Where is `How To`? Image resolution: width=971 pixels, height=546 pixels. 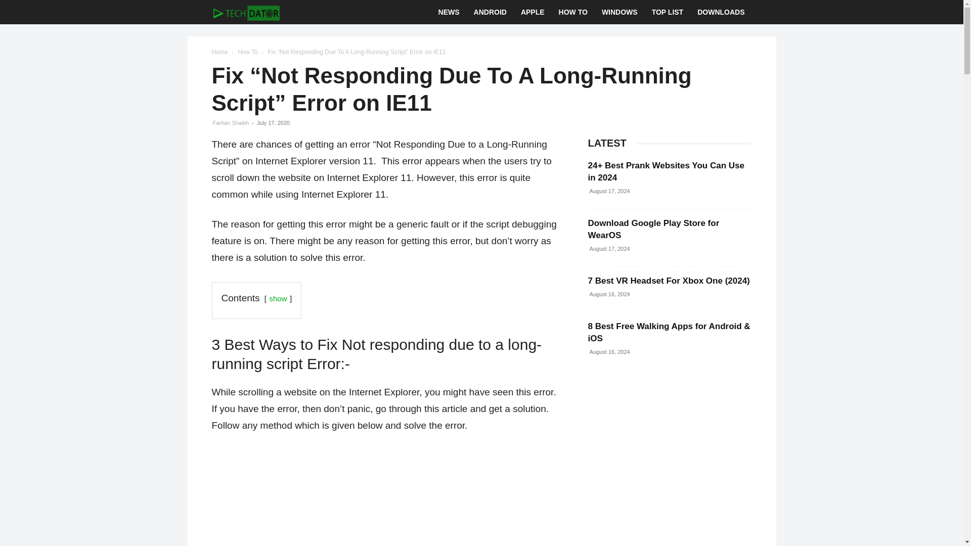
How To is located at coordinates (248, 52).